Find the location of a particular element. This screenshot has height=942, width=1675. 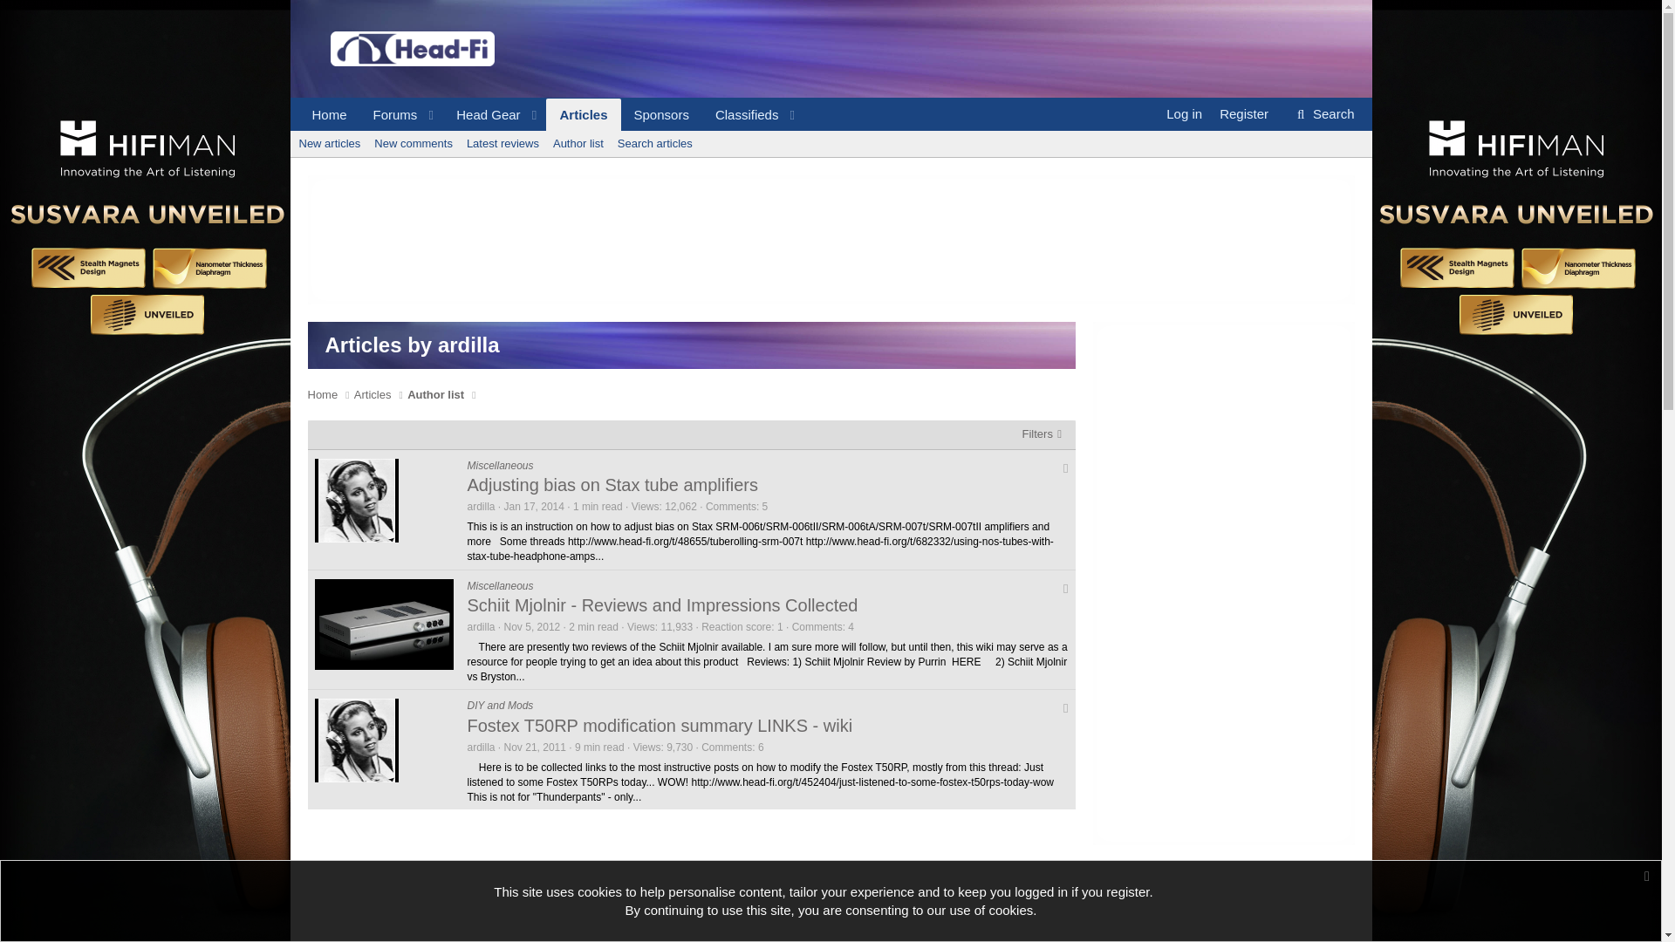

Latest reviews is located at coordinates (502, 144).